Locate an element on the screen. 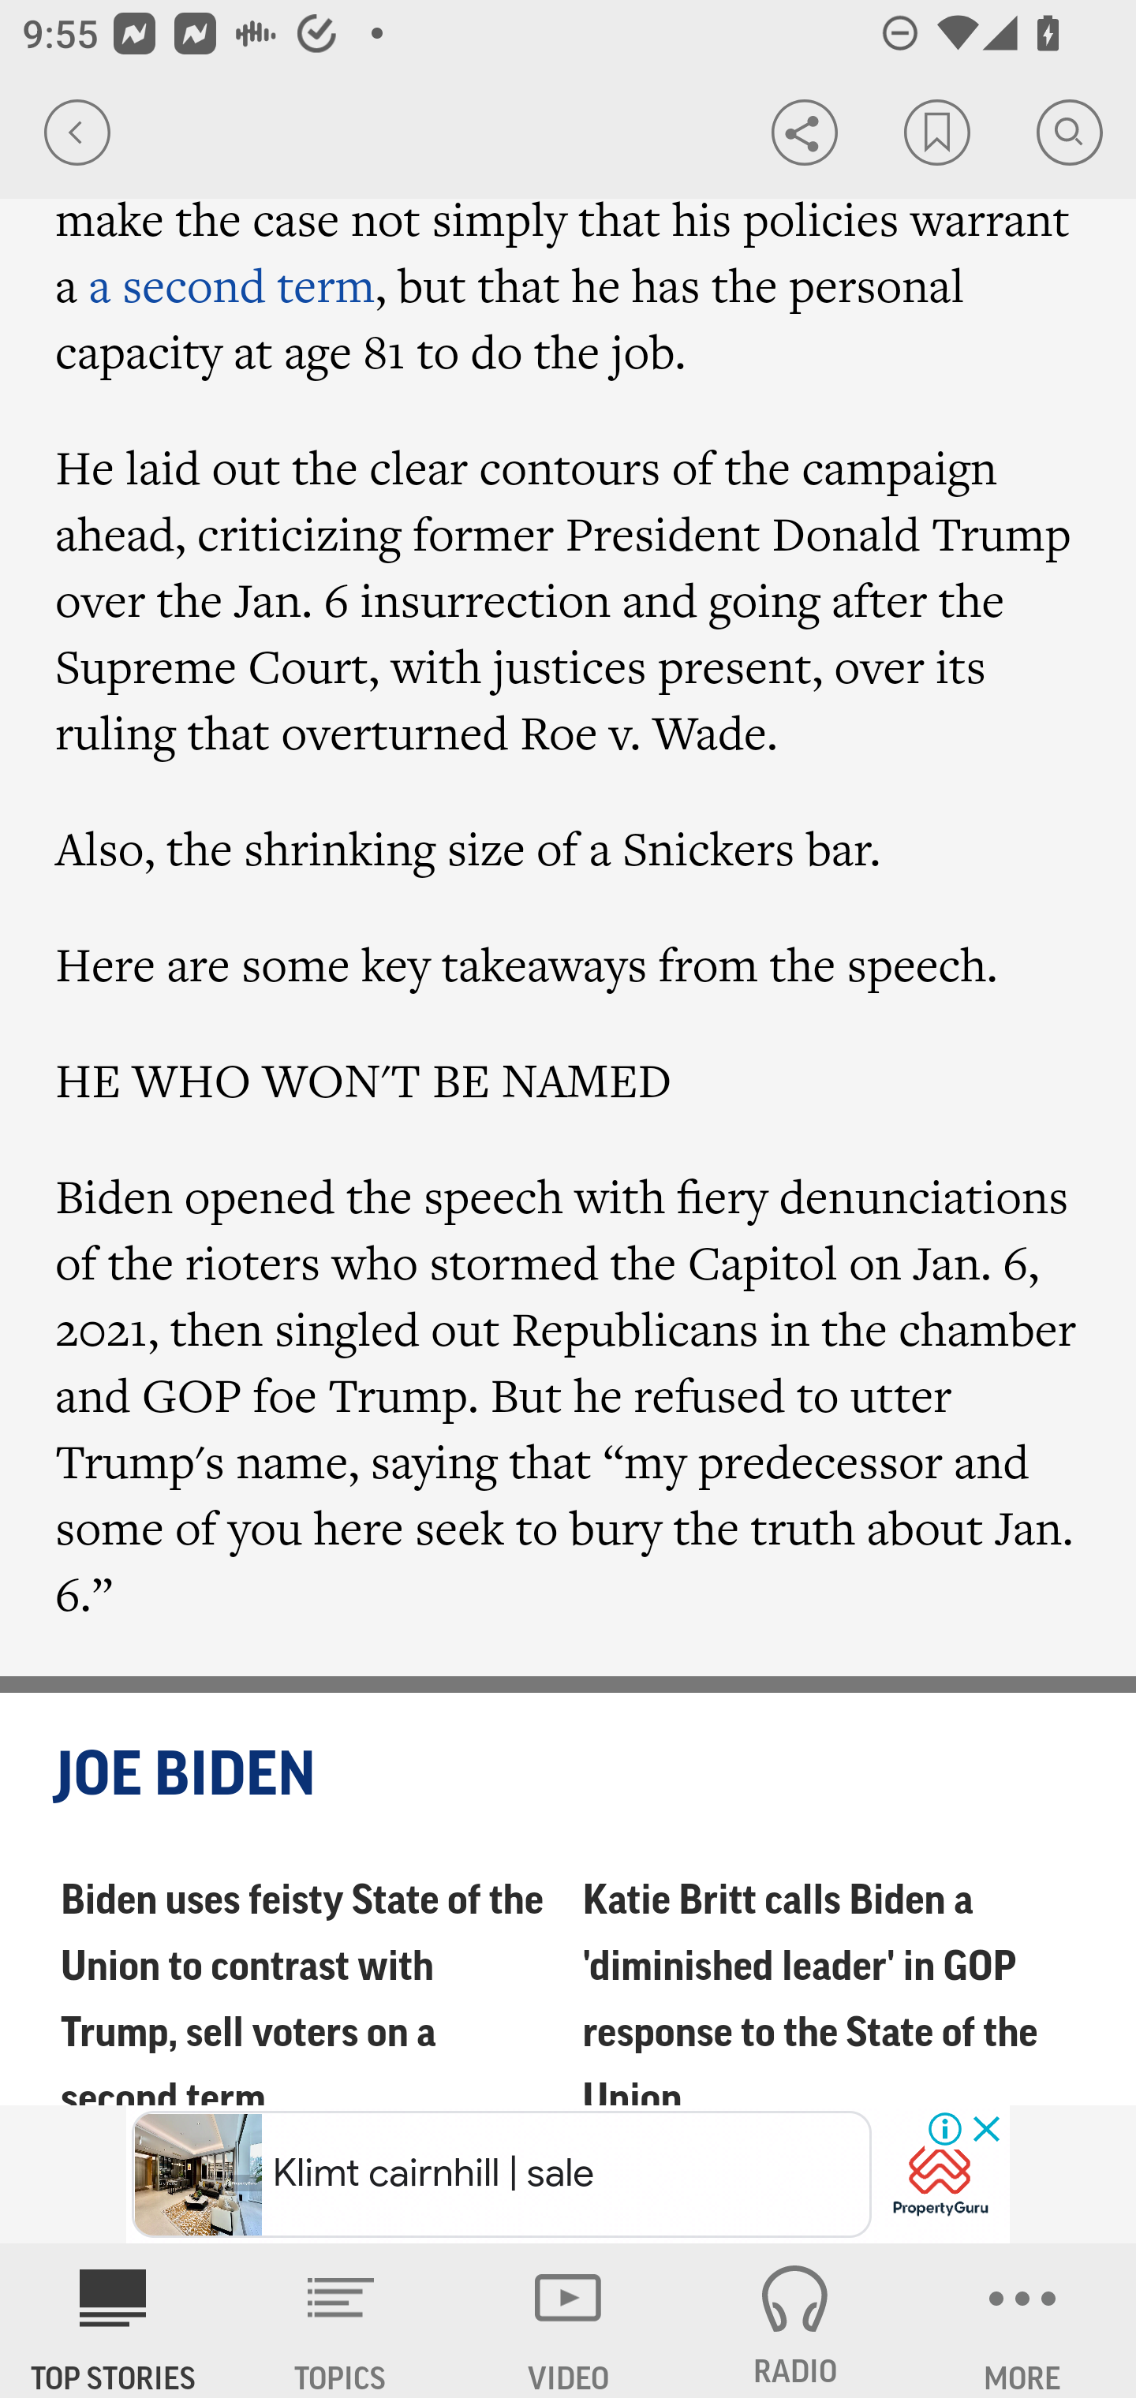 The height and width of the screenshot is (2398, 1136). for-sale-klimt-cairnhill is located at coordinates (940, 2176).